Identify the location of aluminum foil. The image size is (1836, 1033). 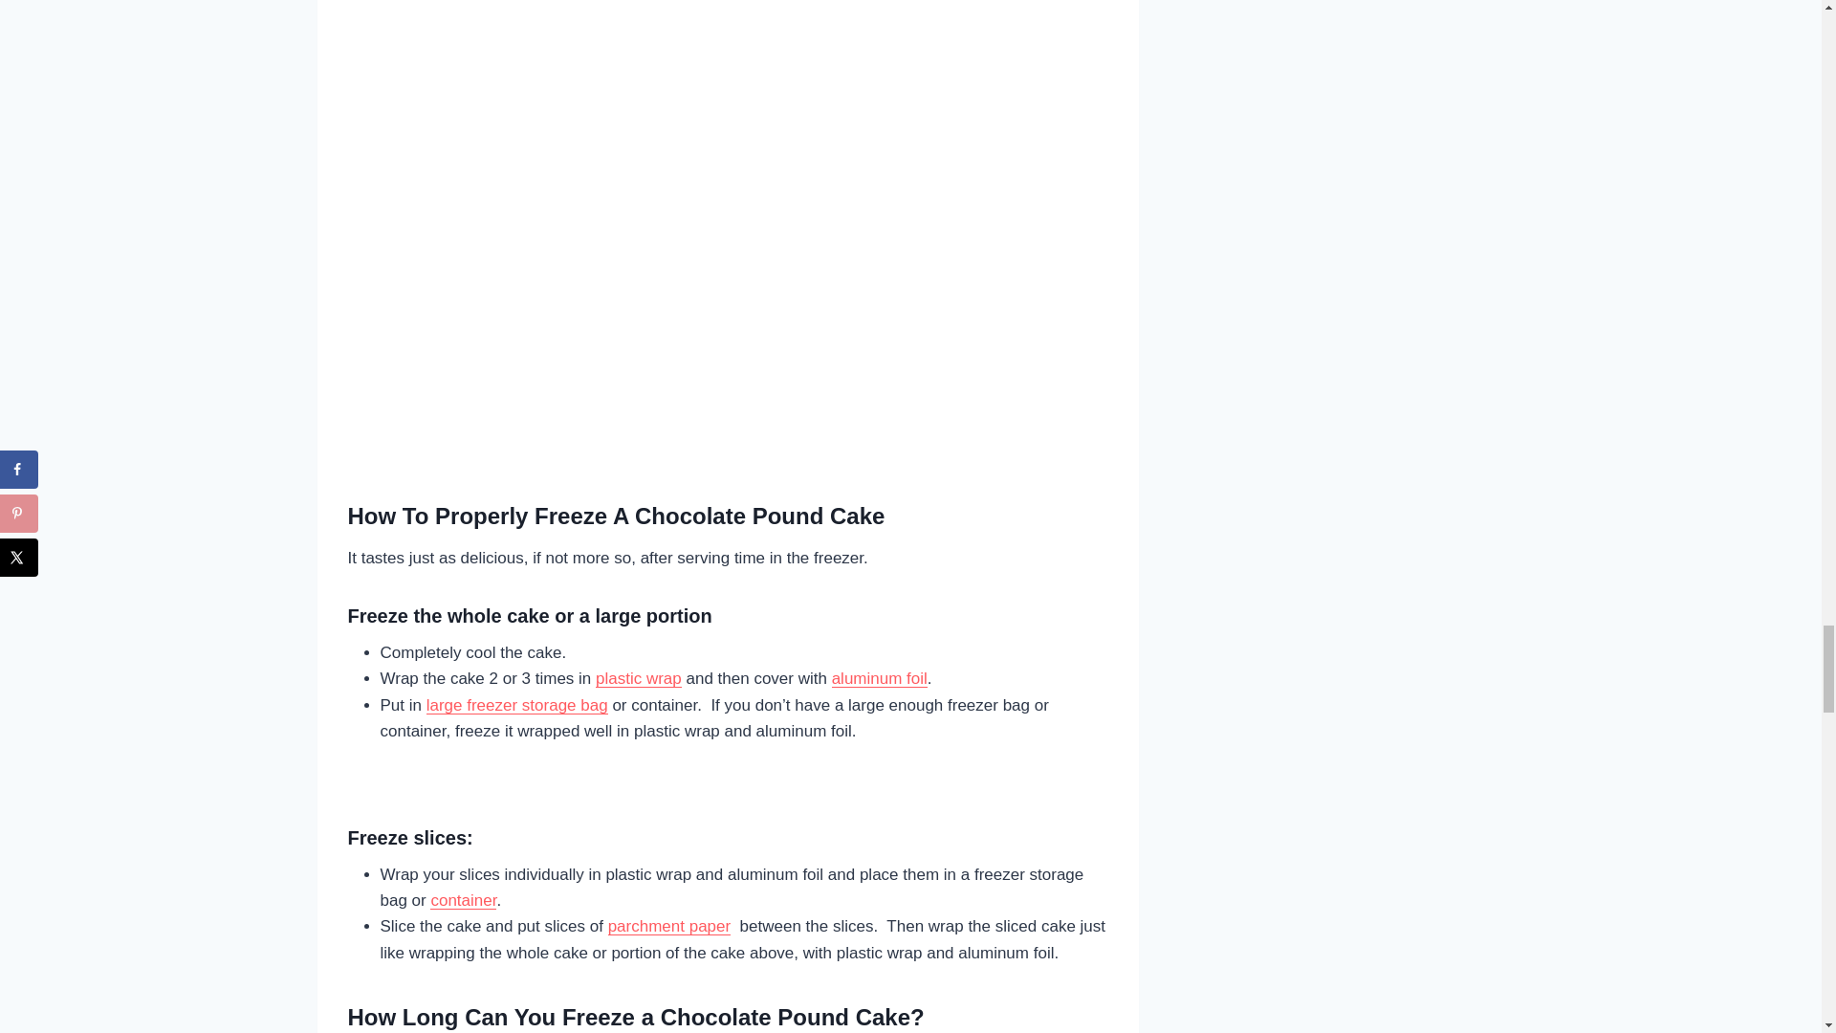
(879, 678).